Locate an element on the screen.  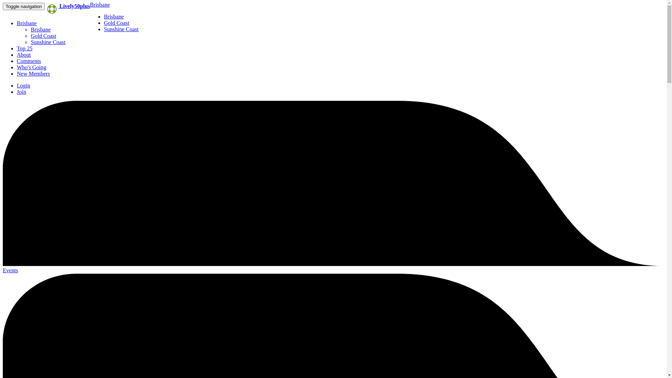
Events is located at coordinates (333, 267).